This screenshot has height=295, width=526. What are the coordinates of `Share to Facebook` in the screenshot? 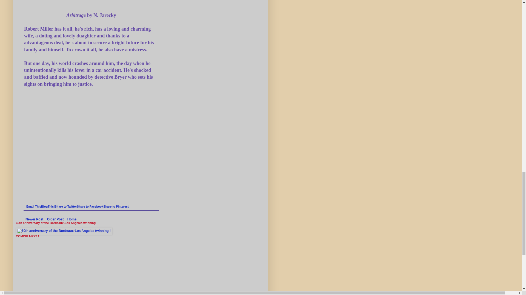 It's located at (90, 206).